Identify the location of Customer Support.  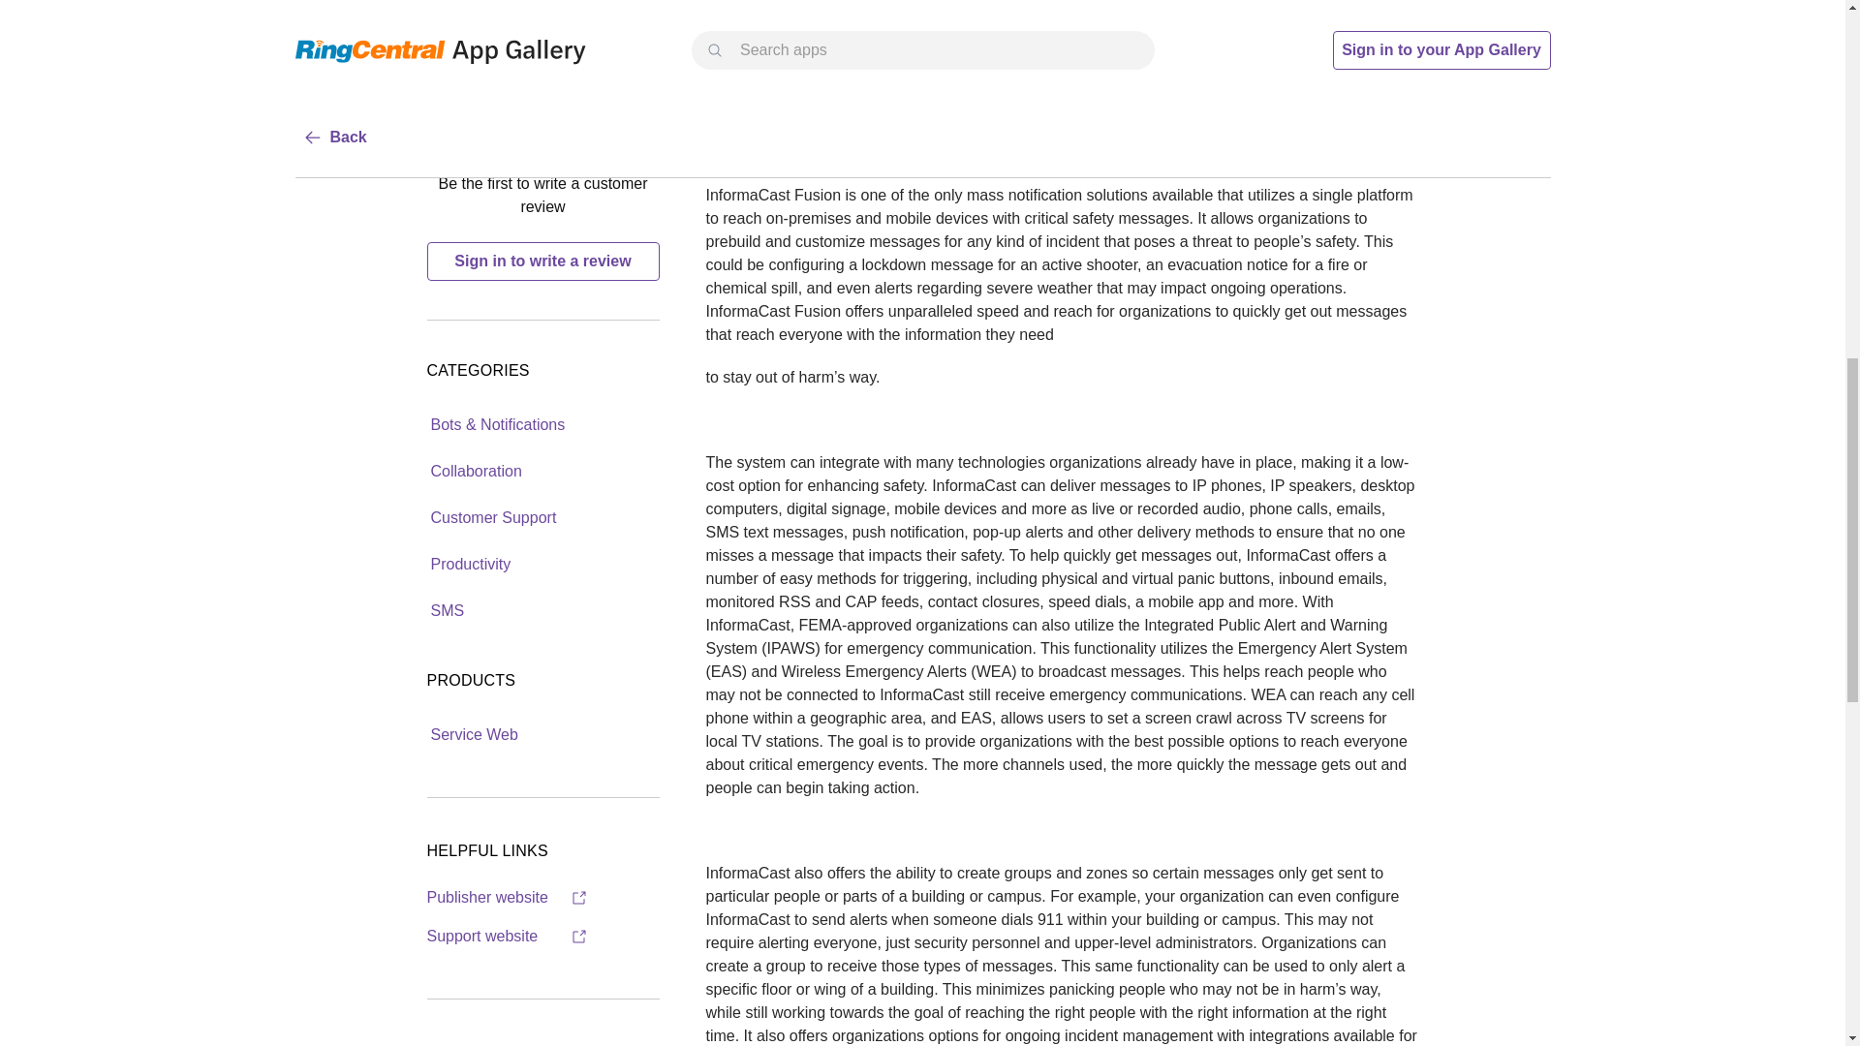
(492, 516).